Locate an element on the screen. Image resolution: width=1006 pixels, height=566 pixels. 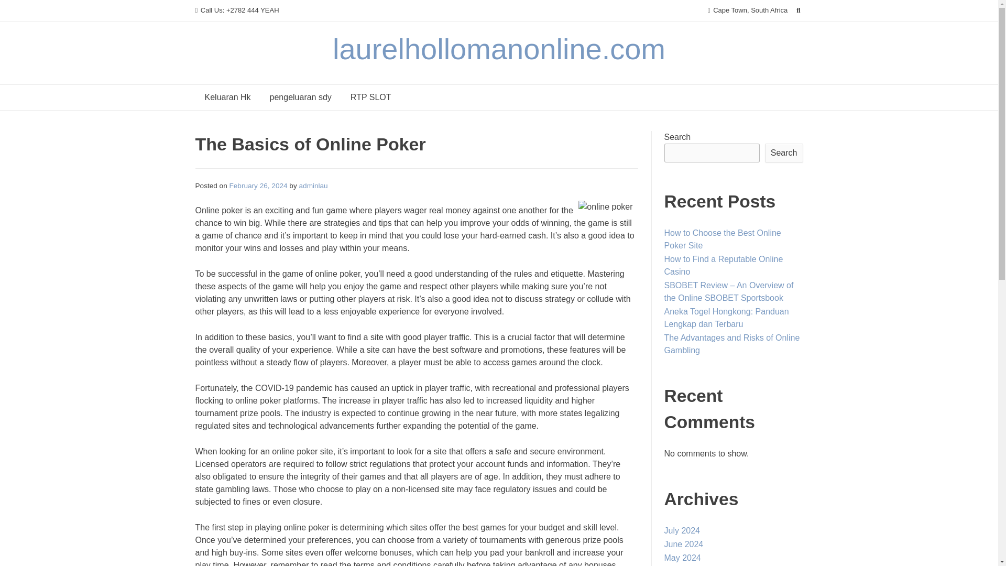
RTP SLOT is located at coordinates (370, 97).